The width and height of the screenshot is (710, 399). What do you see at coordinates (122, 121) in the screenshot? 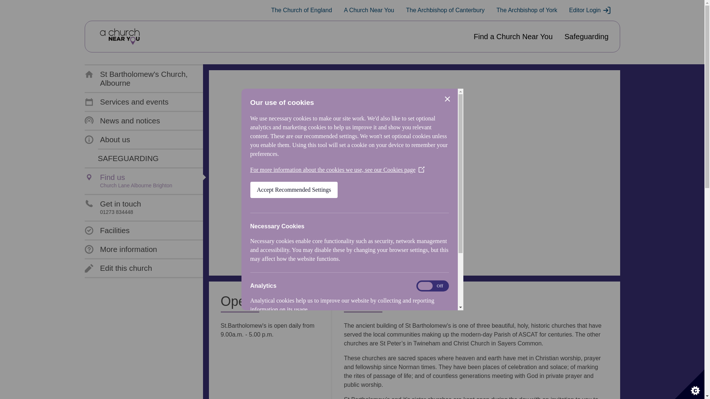
I see `News and notices` at bounding box center [122, 121].